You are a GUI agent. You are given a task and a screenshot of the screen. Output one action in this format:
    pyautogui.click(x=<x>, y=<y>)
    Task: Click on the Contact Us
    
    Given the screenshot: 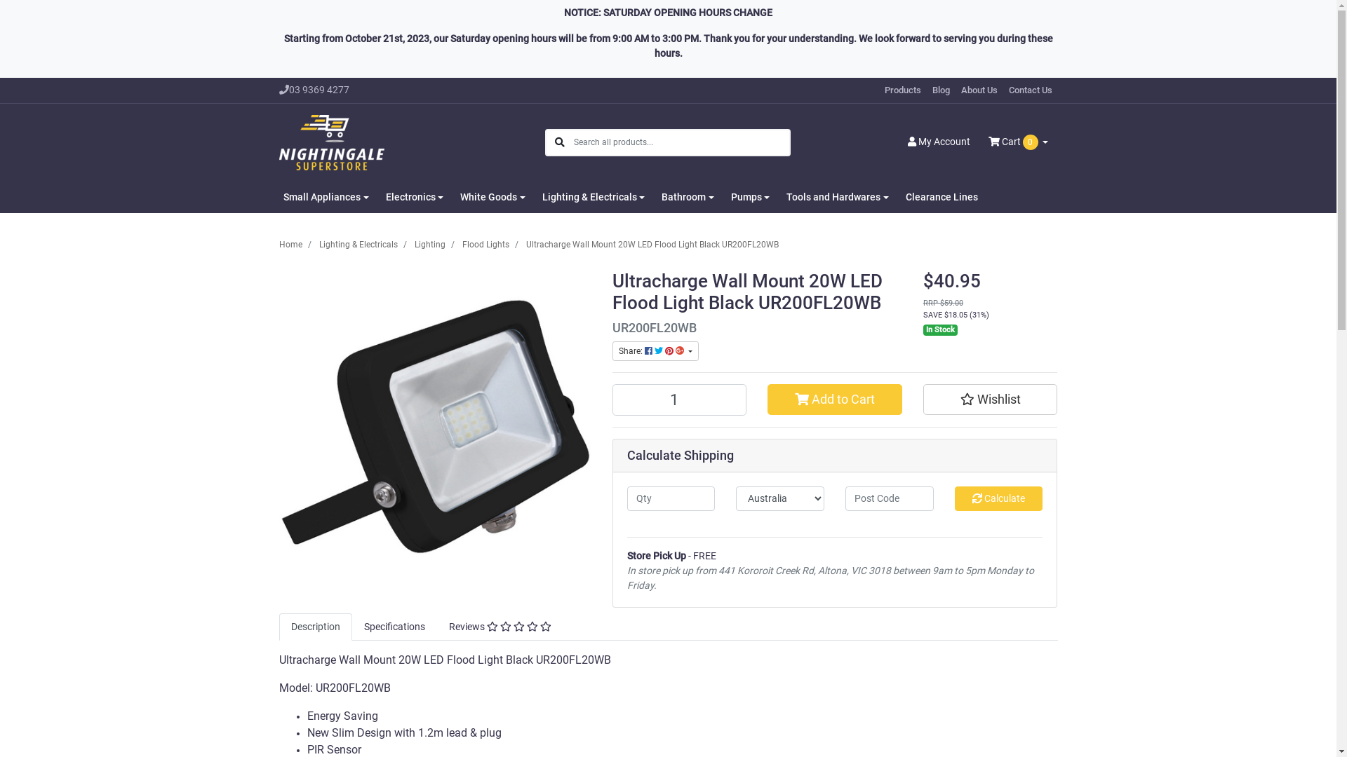 What is the action you would take?
    pyautogui.click(x=1031, y=90)
    